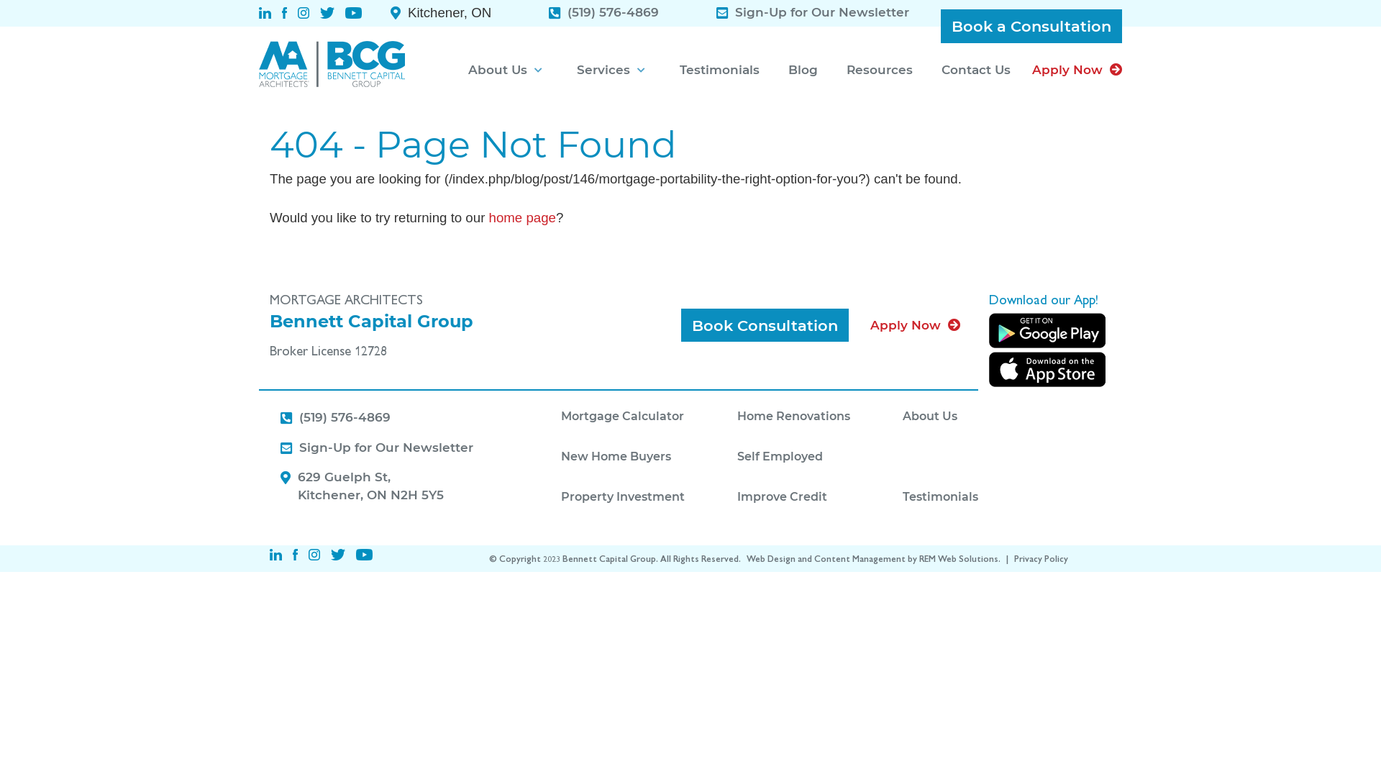  Describe the element at coordinates (265, 13) in the screenshot. I see `LinkedIn` at that location.